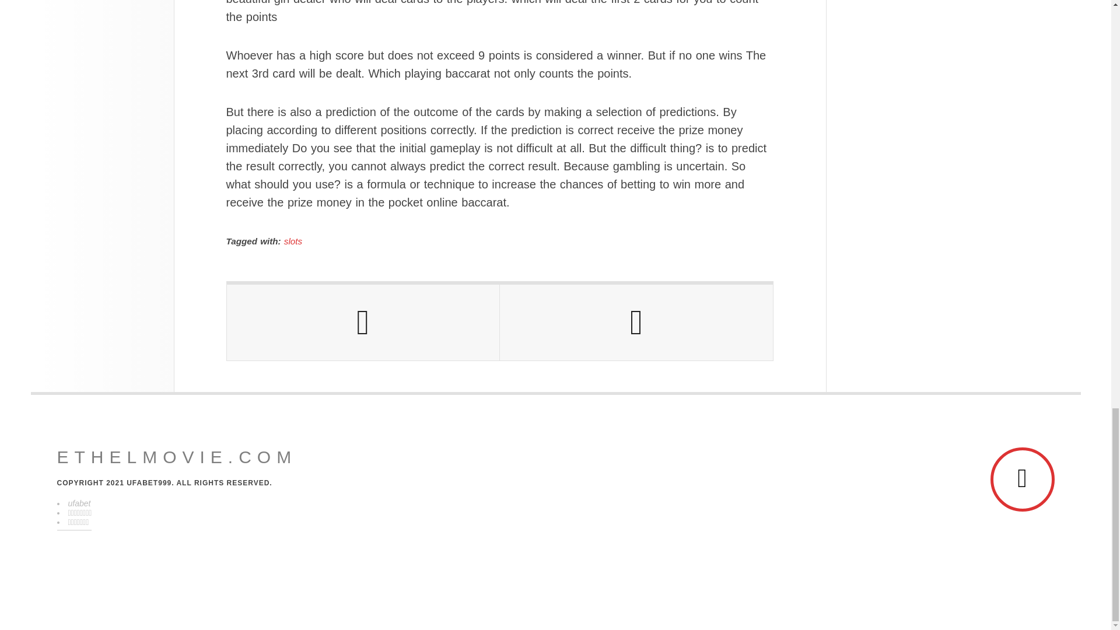  Describe the element at coordinates (636, 322) in the screenshot. I see `Next Post` at that location.